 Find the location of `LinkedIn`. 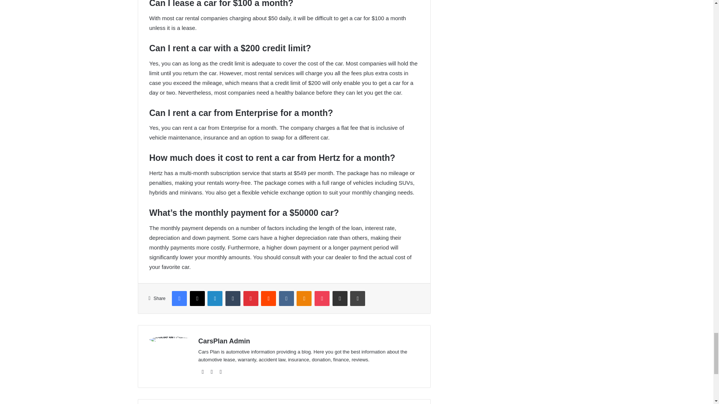

LinkedIn is located at coordinates (215, 298).